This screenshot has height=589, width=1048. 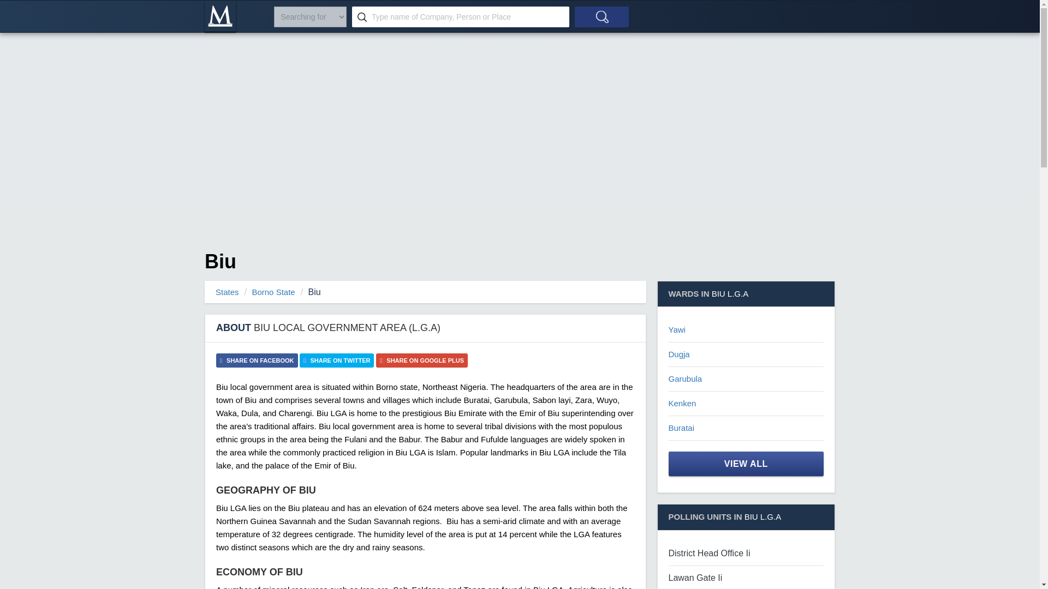 What do you see at coordinates (677, 329) in the screenshot?
I see `Yawi` at bounding box center [677, 329].